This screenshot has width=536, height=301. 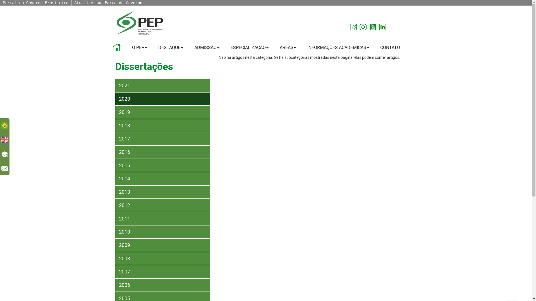 What do you see at coordinates (162, 272) in the screenshot?
I see `2007` at bounding box center [162, 272].